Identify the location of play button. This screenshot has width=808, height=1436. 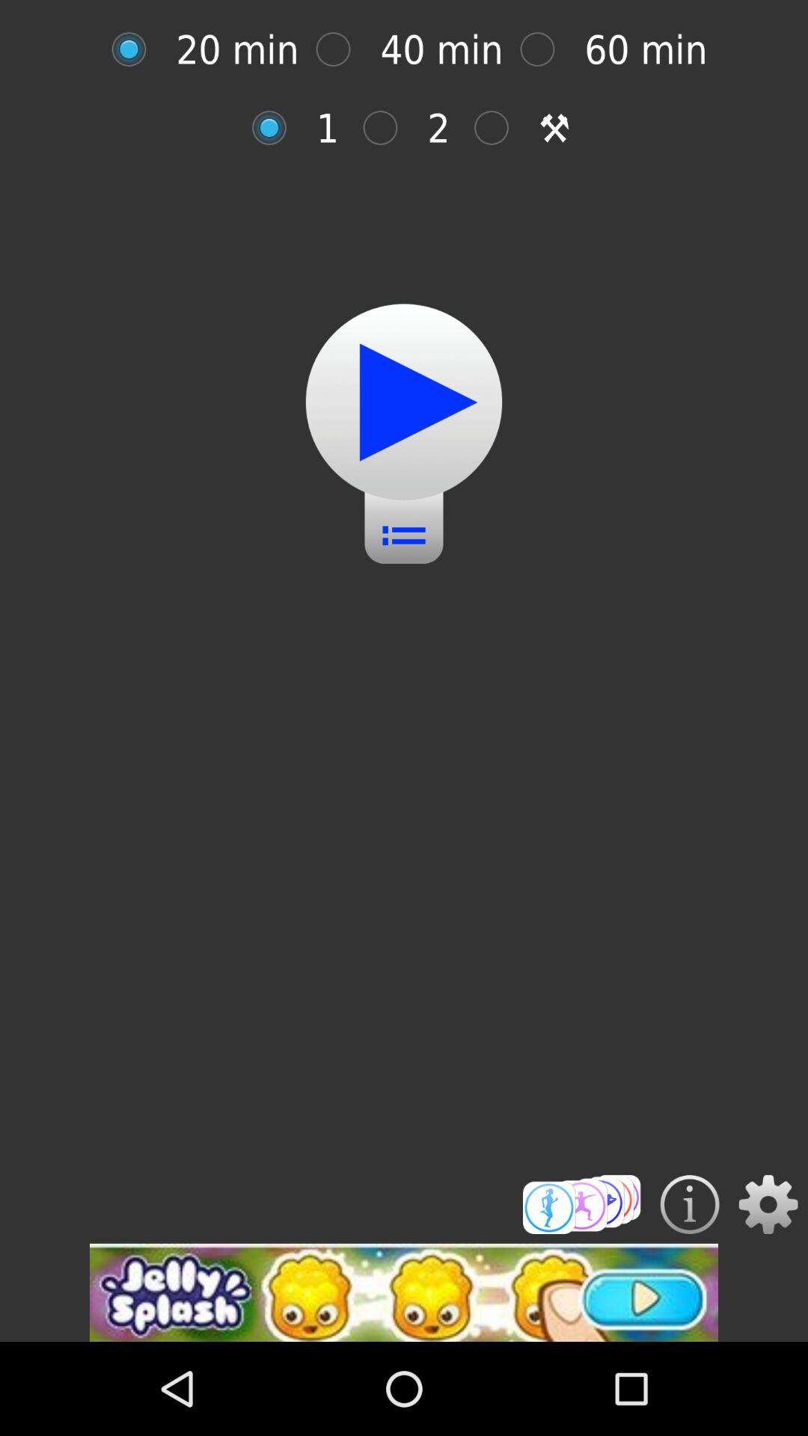
(136, 49).